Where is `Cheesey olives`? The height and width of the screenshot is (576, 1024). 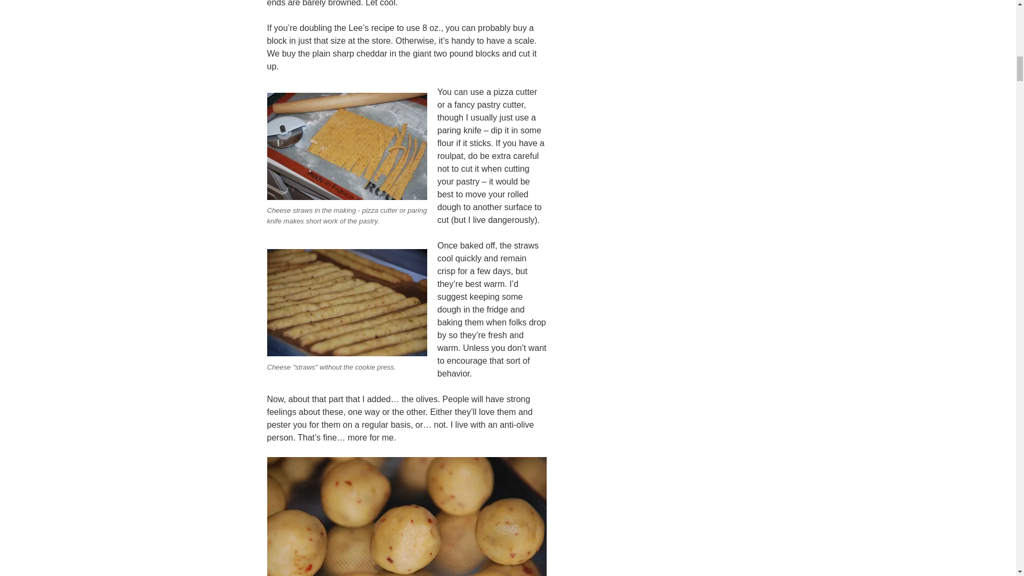
Cheesey olives is located at coordinates (406, 516).